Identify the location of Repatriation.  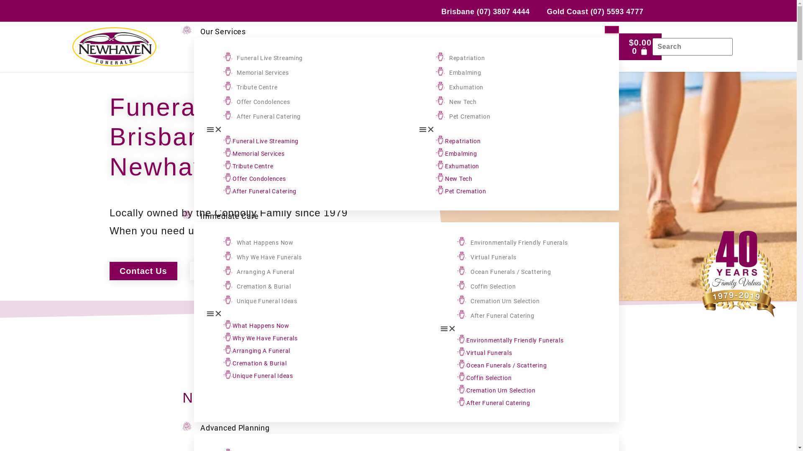
(463, 142).